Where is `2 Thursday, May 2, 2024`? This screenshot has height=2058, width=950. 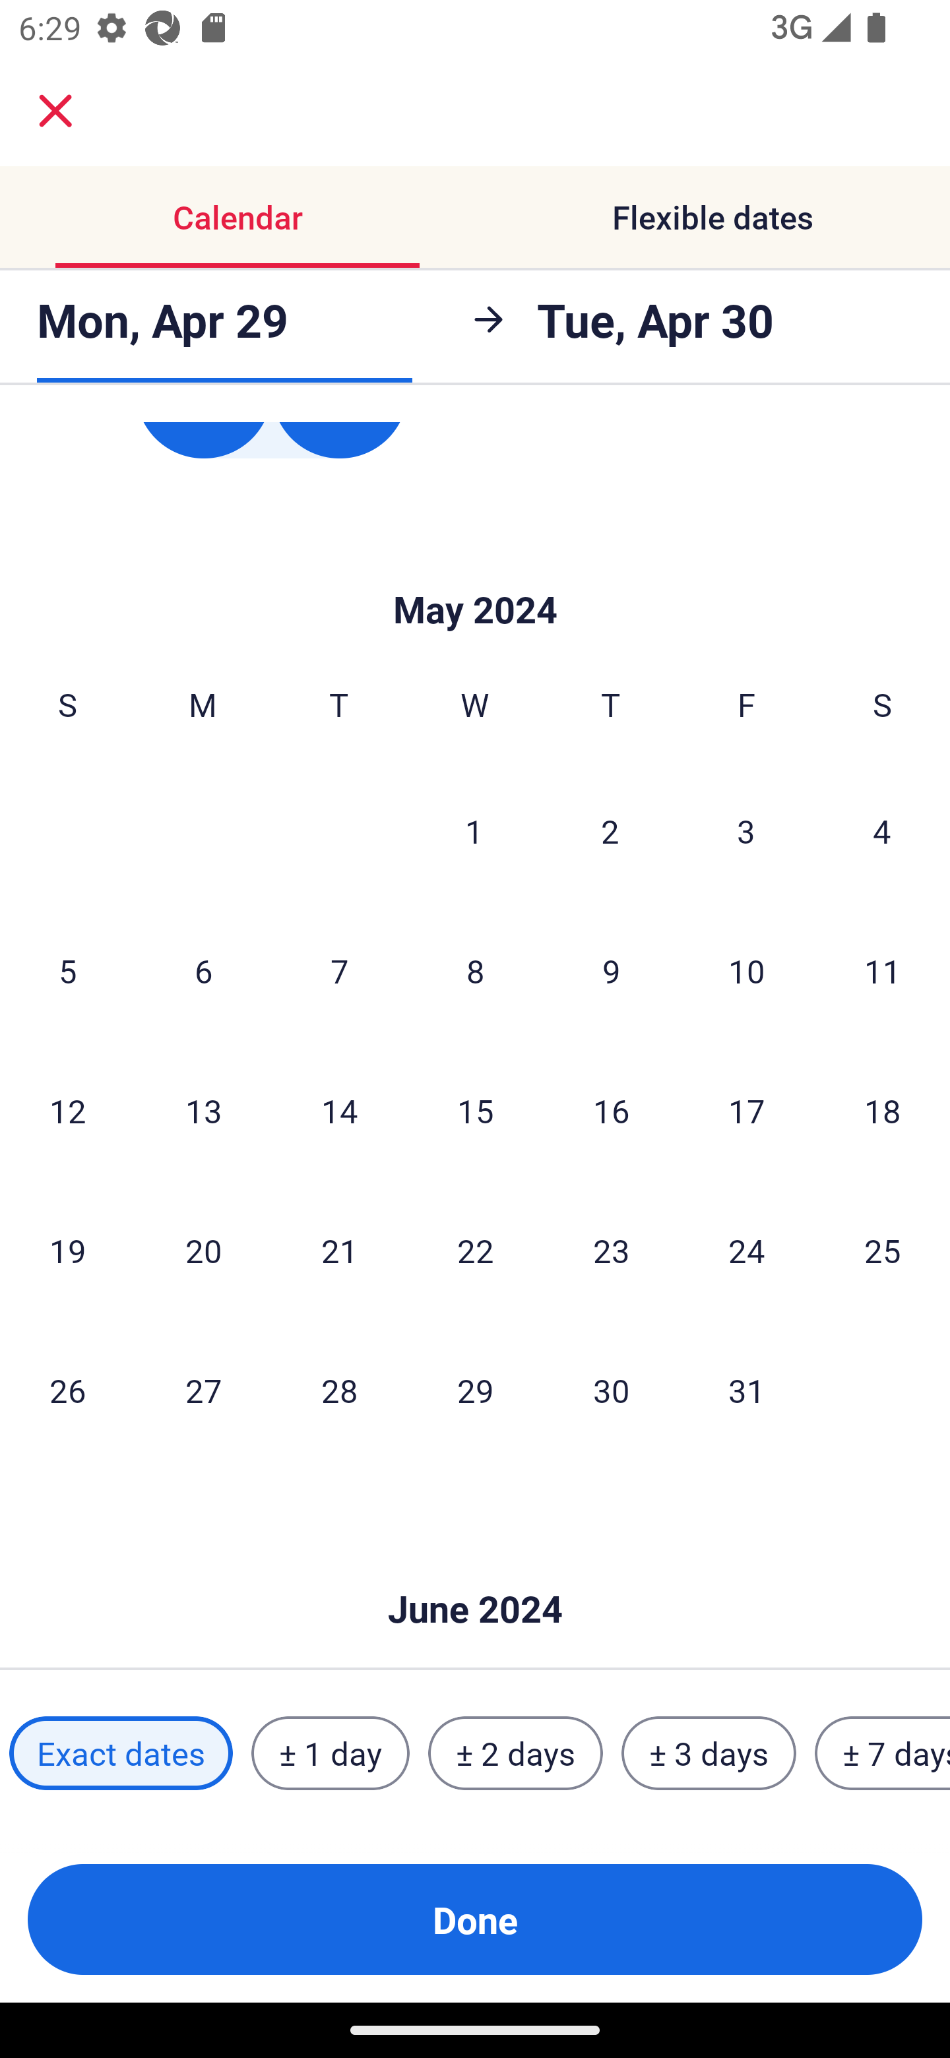
2 Thursday, May 2, 2024 is located at coordinates (610, 831).